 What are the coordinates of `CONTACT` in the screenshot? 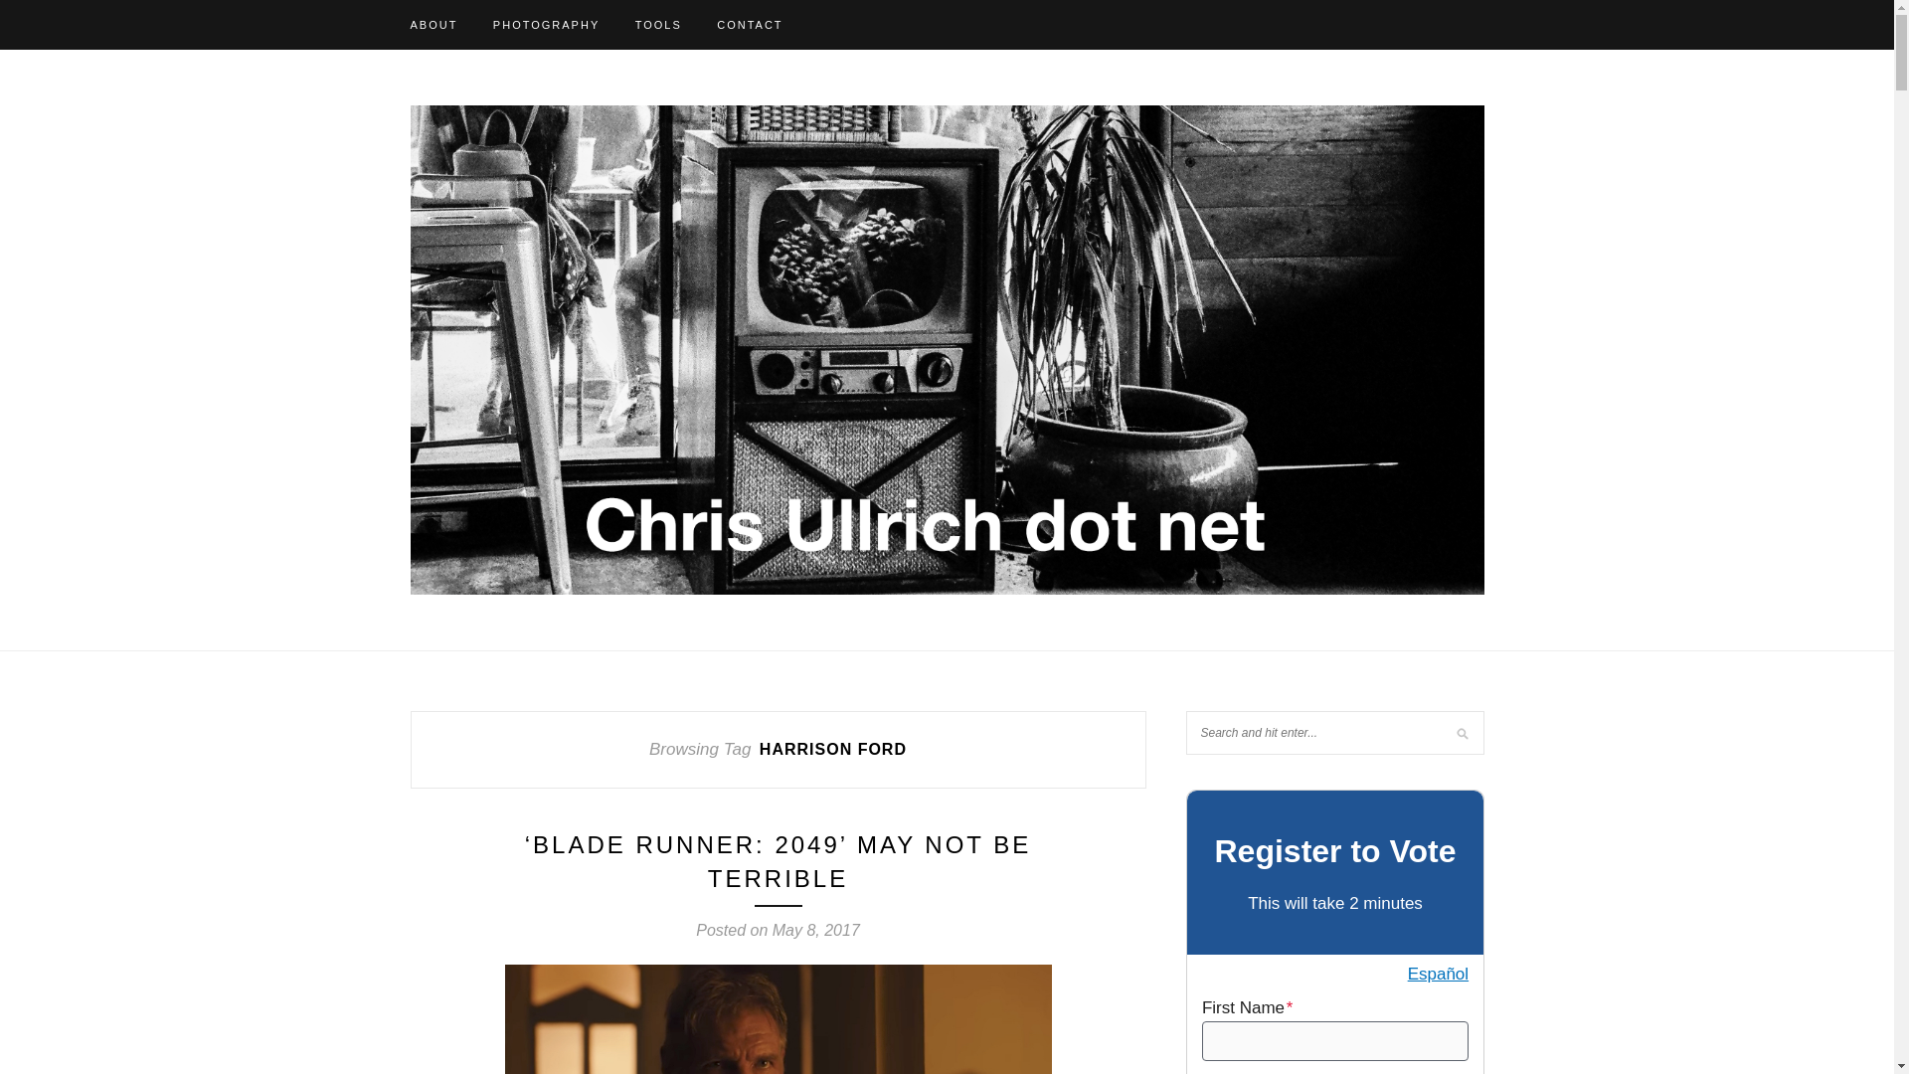 It's located at (750, 24).